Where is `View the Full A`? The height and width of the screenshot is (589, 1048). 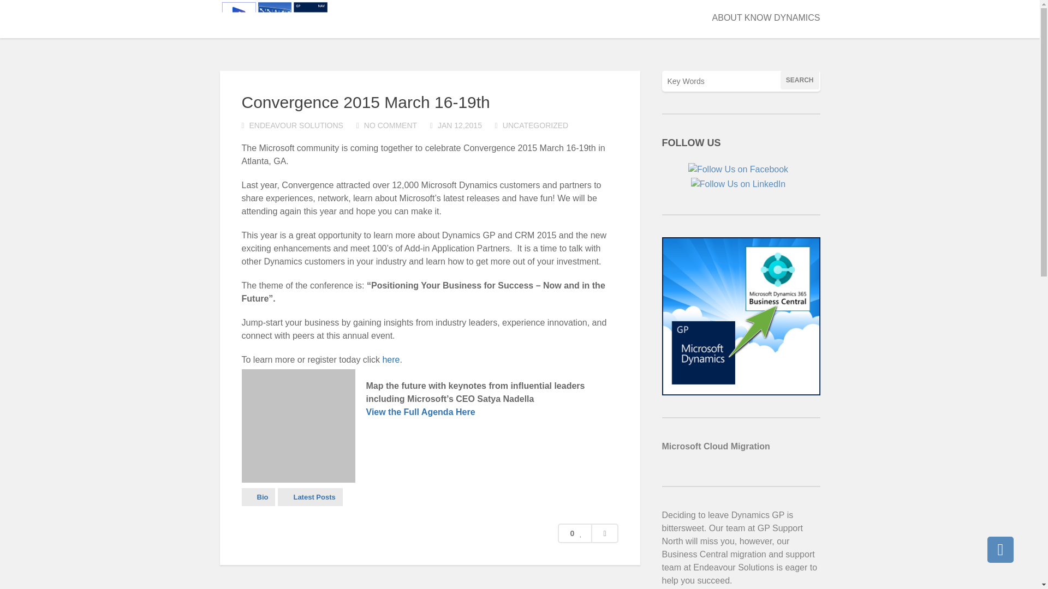 View the Full A is located at coordinates (396, 412).